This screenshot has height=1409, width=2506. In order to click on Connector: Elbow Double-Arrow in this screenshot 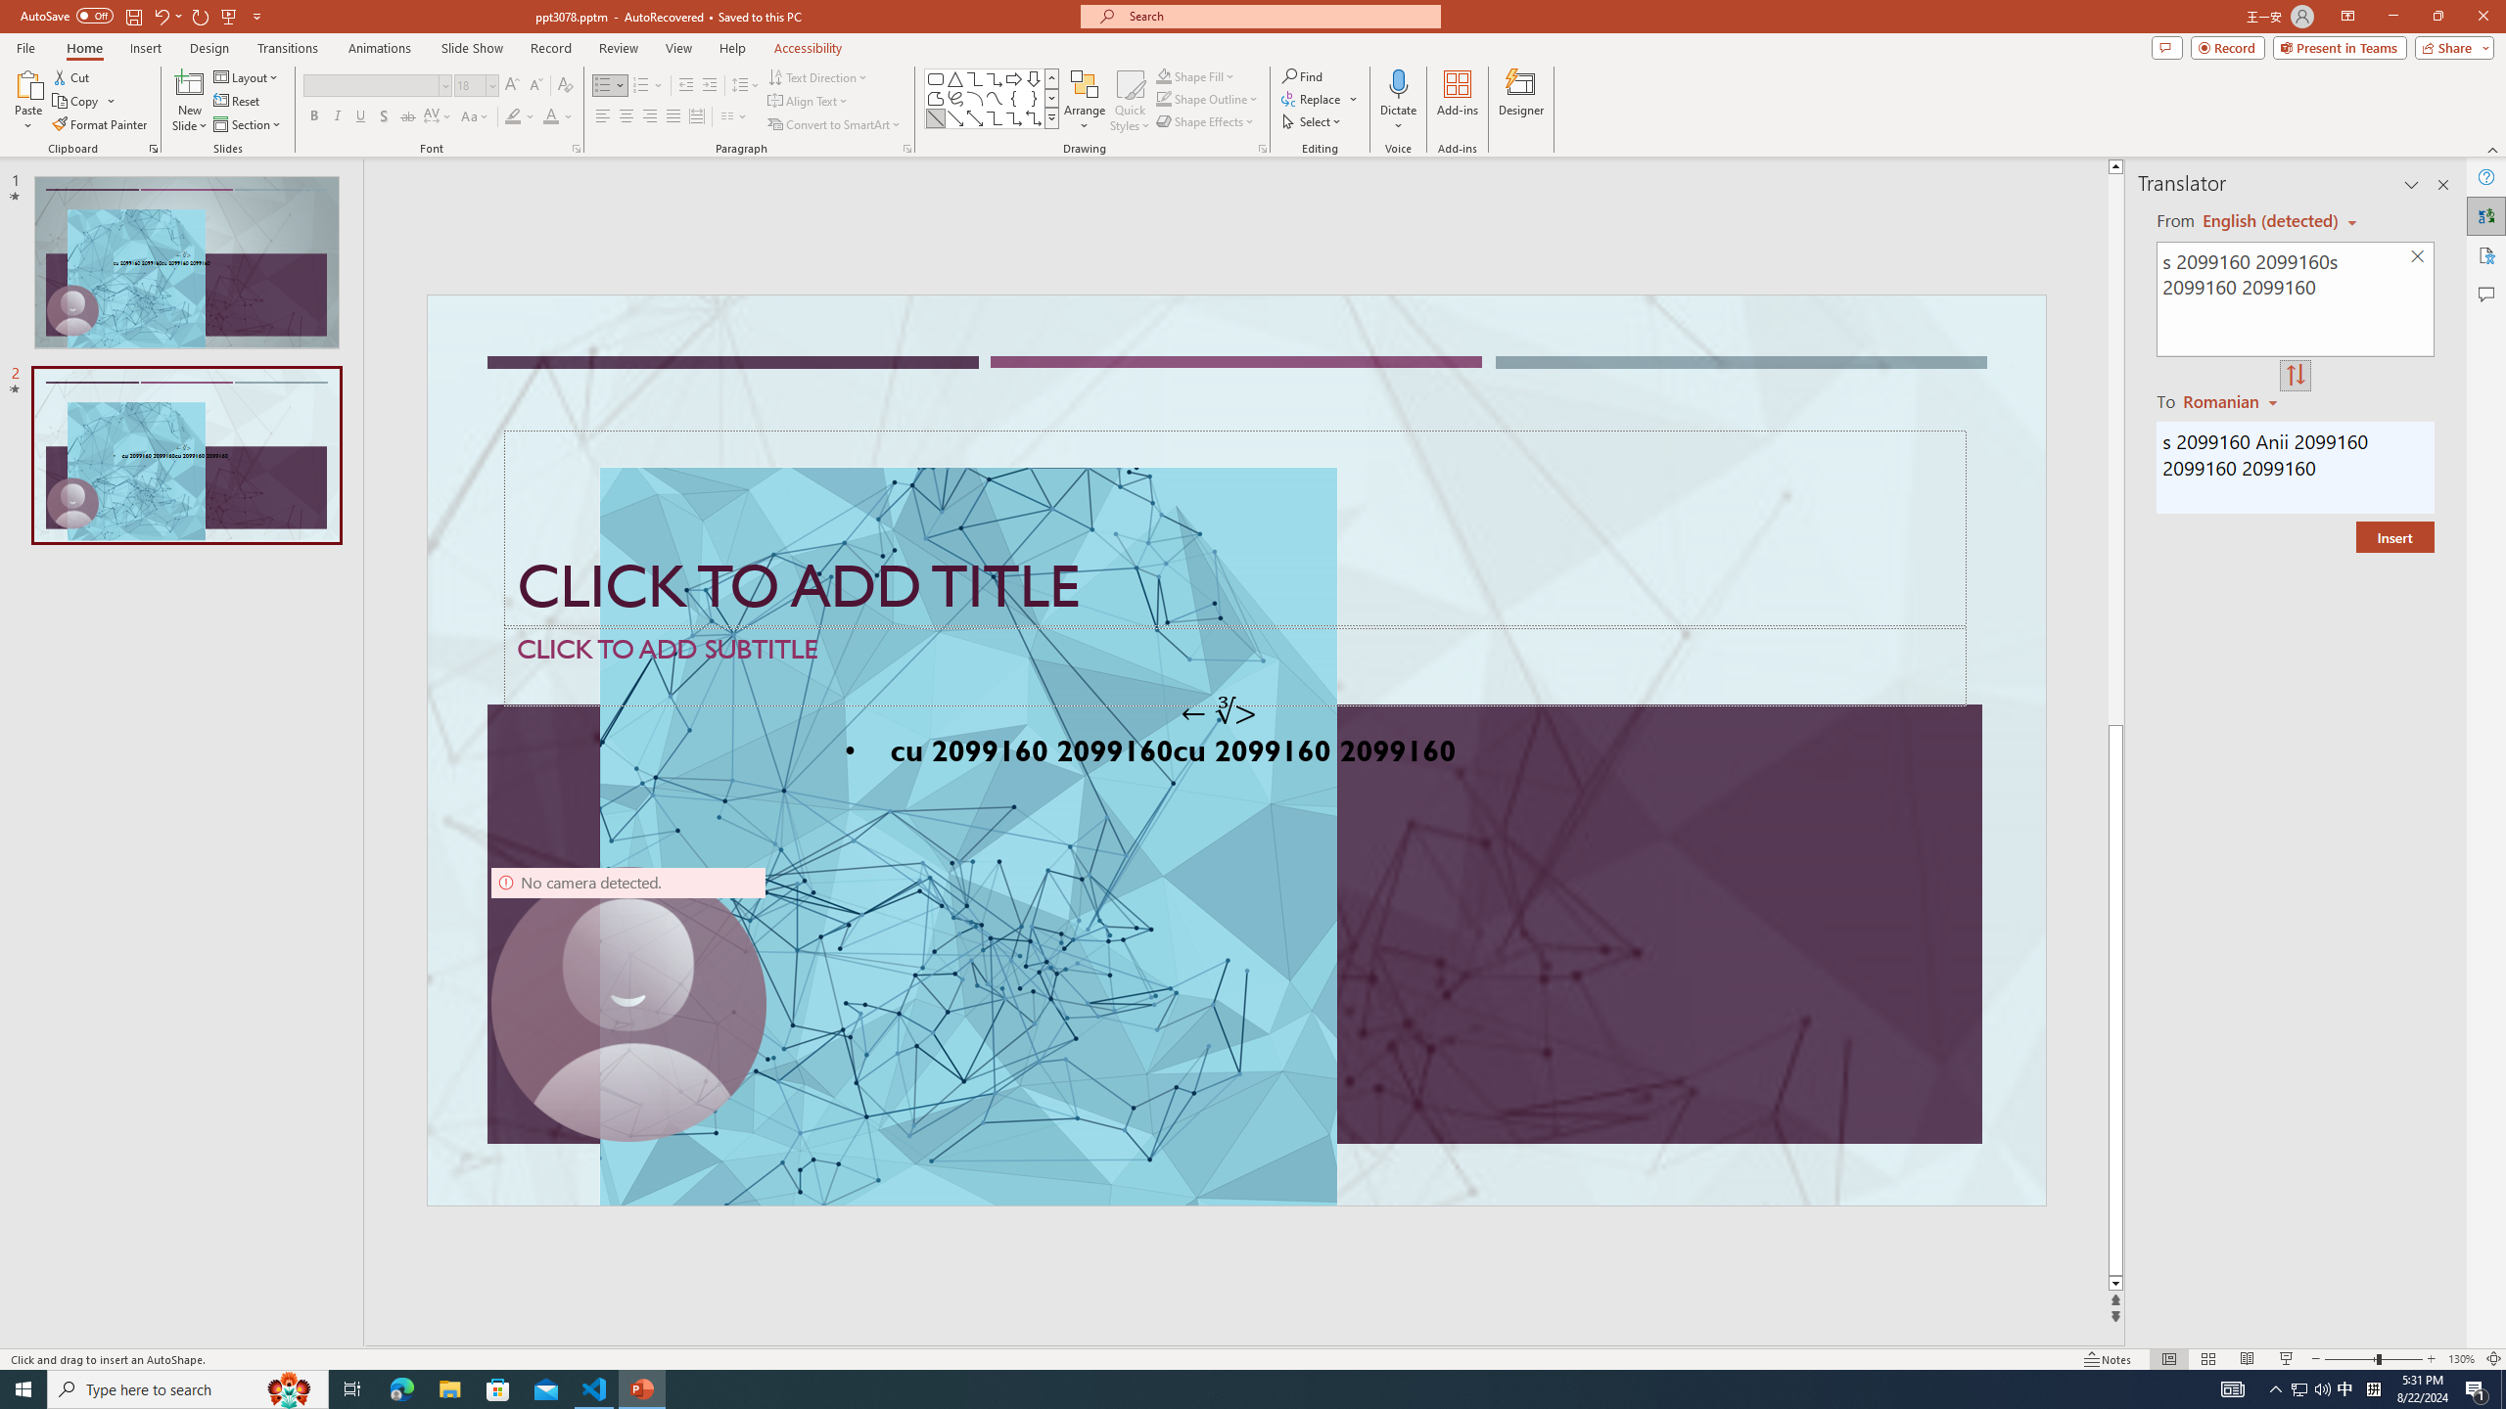, I will do `click(1034, 117)`.